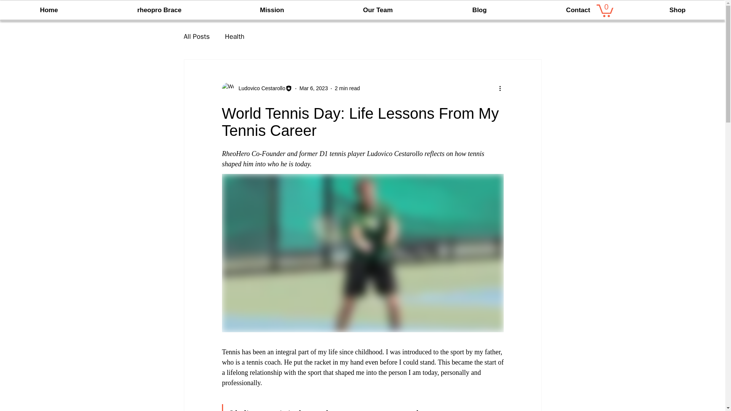 Image resolution: width=731 pixels, height=411 pixels. What do you see at coordinates (479, 10) in the screenshot?
I see `Blog` at bounding box center [479, 10].